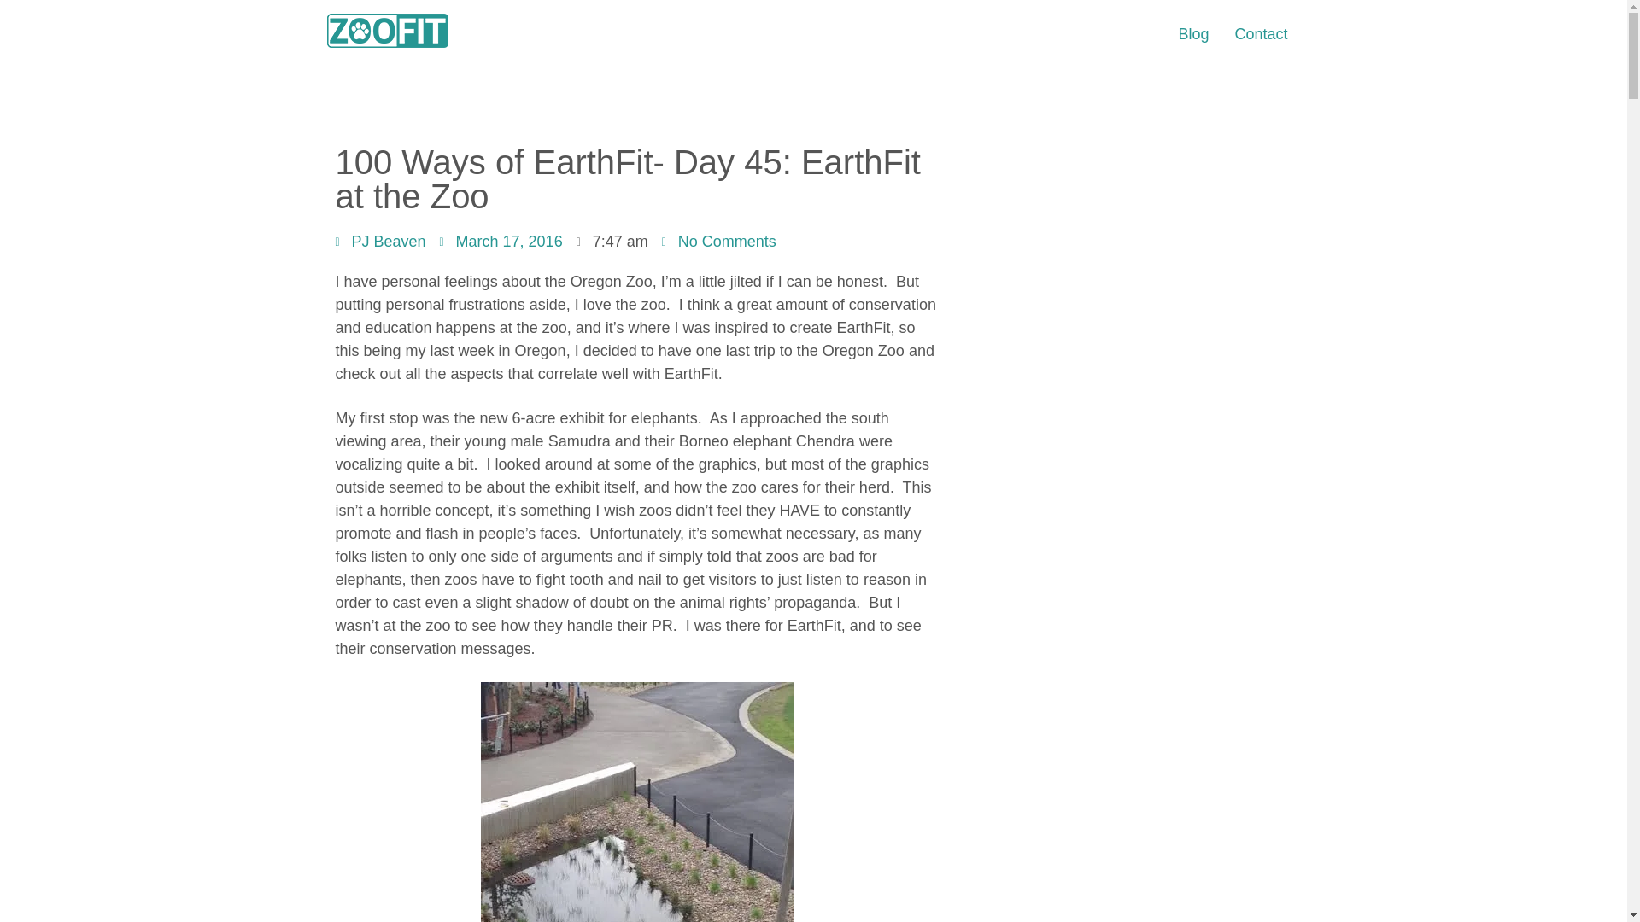 The image size is (1640, 922). I want to click on Blog, so click(1192, 33).